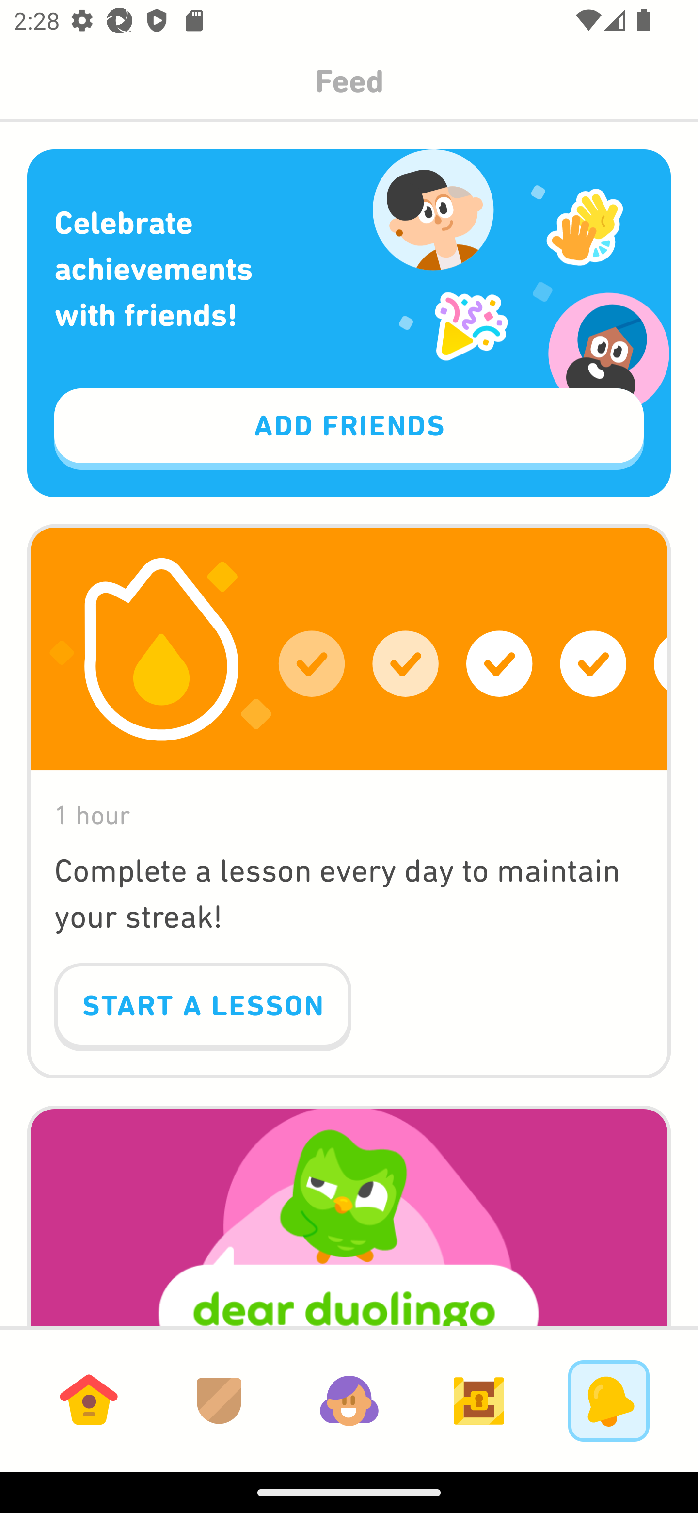 This screenshot has width=698, height=1513. I want to click on ADD FRIENDS, so click(349, 430).